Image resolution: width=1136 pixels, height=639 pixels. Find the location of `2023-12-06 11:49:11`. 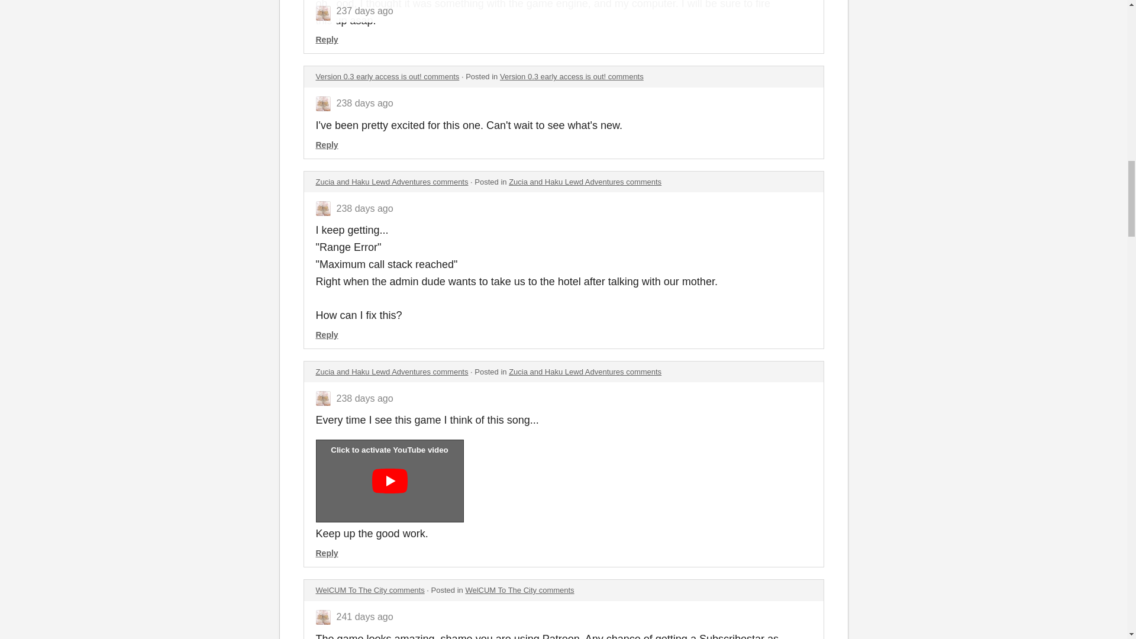

2023-12-06 11:49:11 is located at coordinates (364, 617).